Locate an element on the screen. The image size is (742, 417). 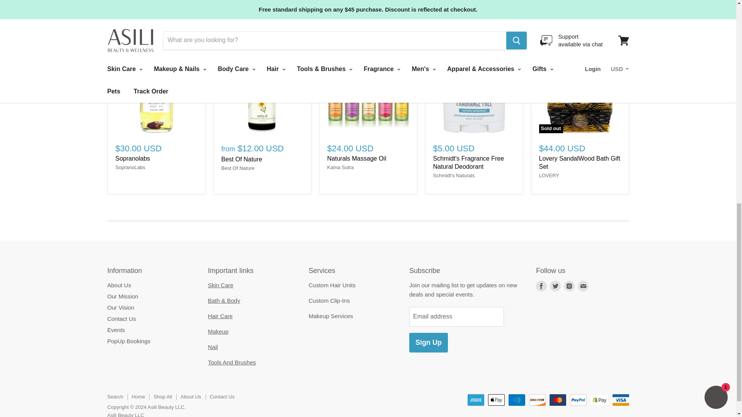
Skin Care is located at coordinates (220, 285).